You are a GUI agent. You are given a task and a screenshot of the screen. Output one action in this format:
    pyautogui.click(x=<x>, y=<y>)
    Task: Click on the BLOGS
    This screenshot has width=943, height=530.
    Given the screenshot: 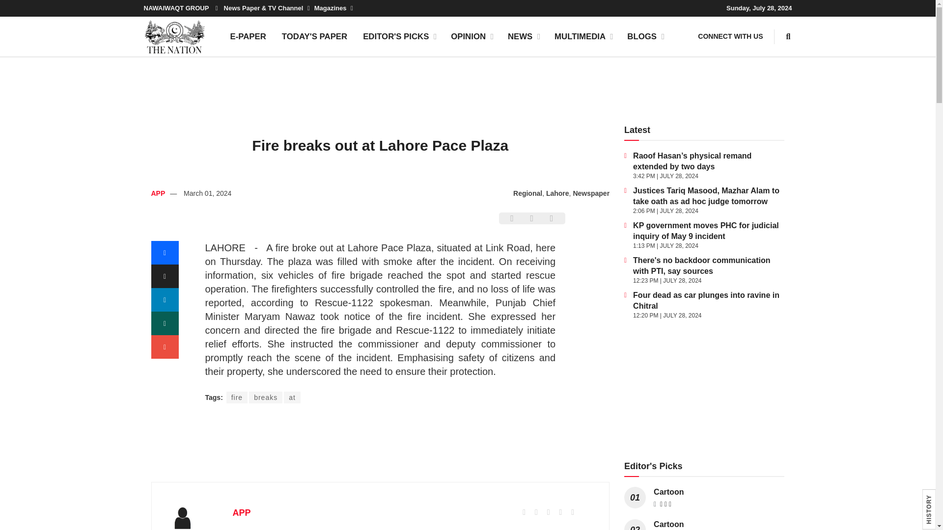 What is the action you would take?
    pyautogui.click(x=645, y=36)
    